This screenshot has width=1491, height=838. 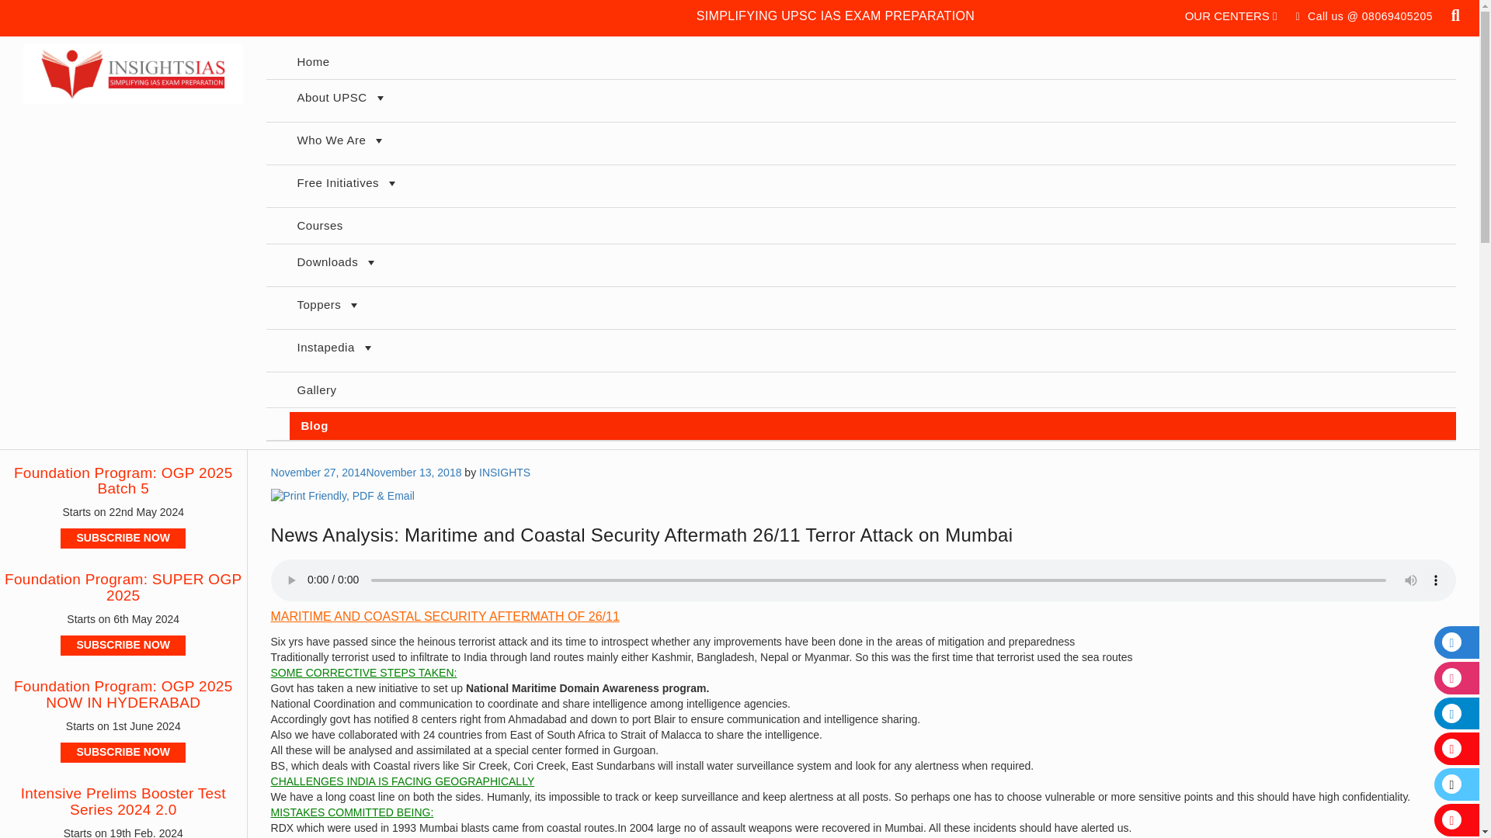 I want to click on OUR CENTERS, so click(x=1232, y=16).